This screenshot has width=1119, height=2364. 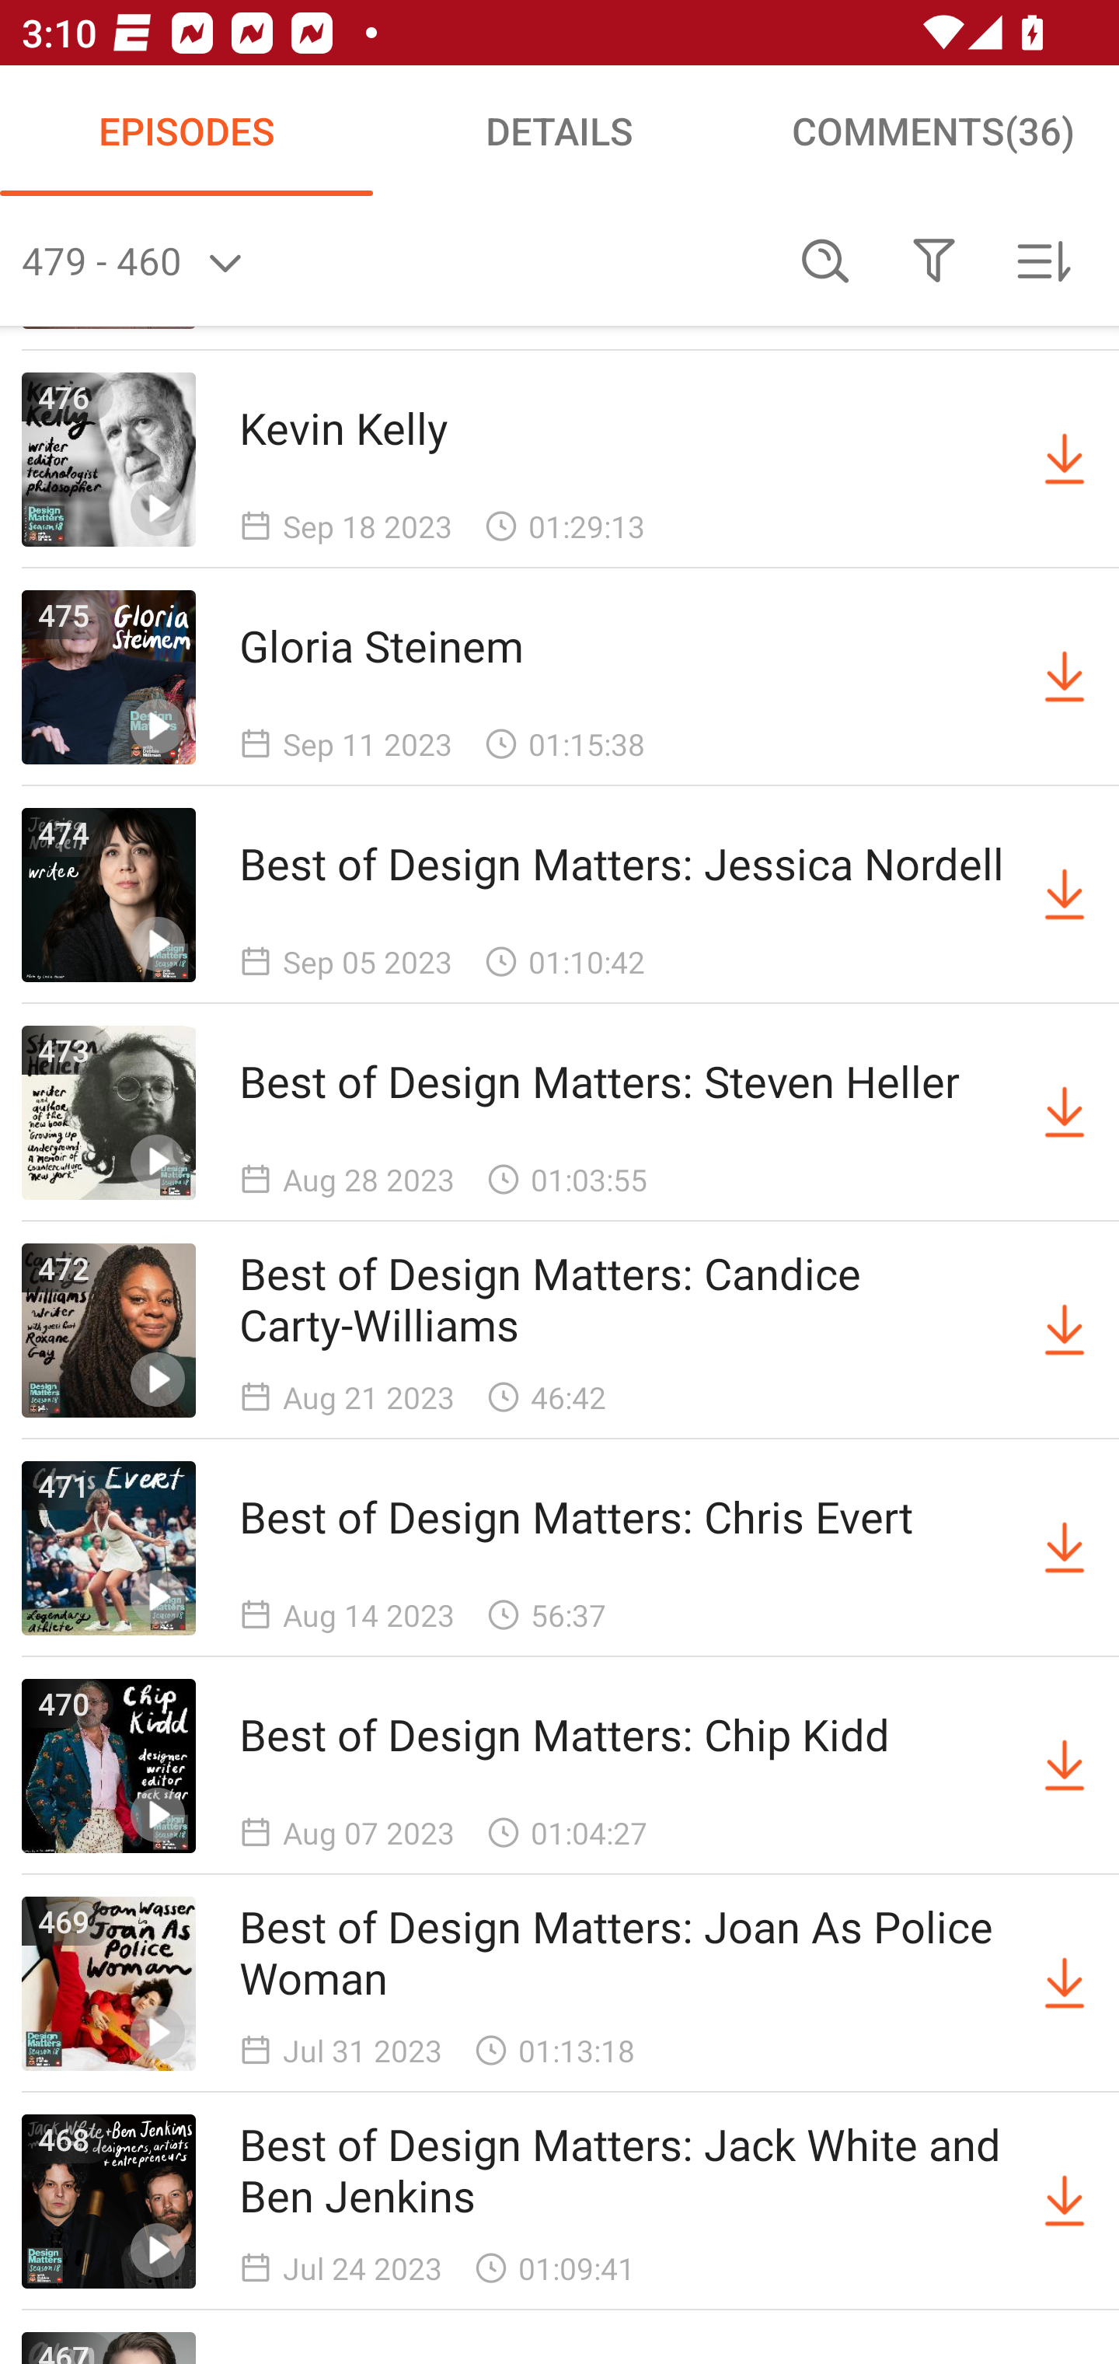 What do you see at coordinates (1065, 677) in the screenshot?
I see `Download` at bounding box center [1065, 677].